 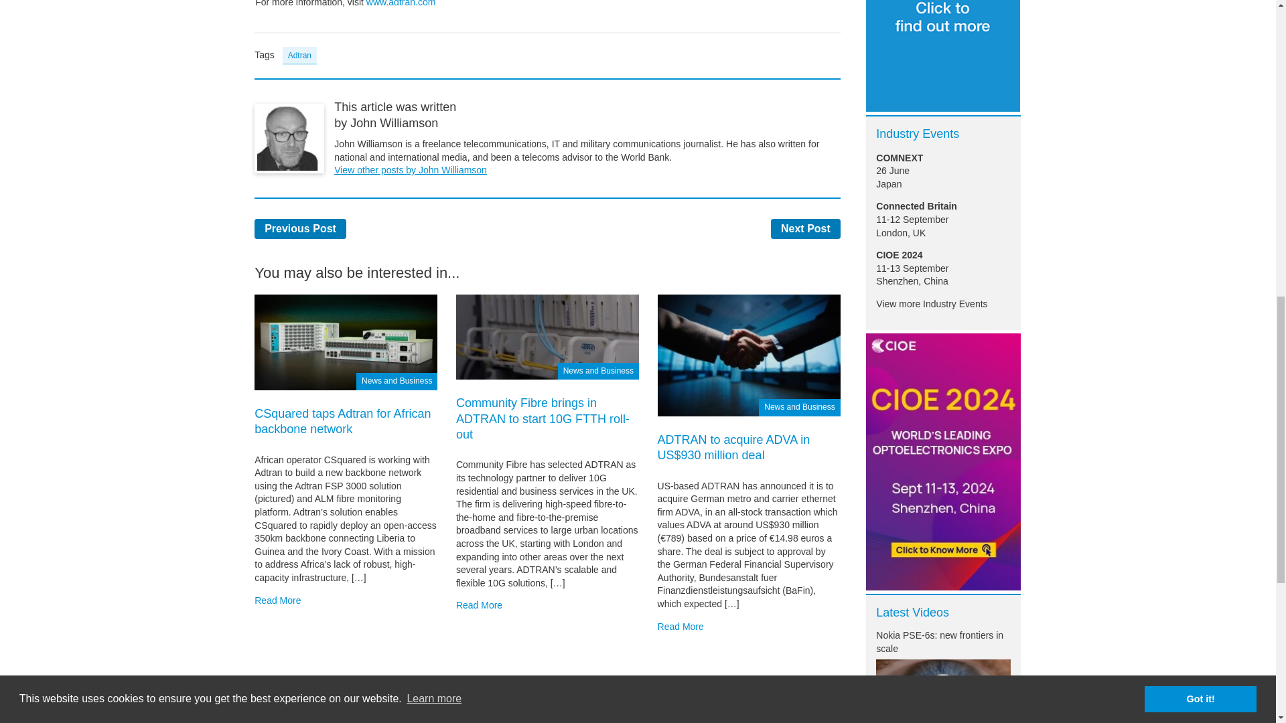 I want to click on CSquared taps Adtran for African backbone network, so click(x=346, y=341).